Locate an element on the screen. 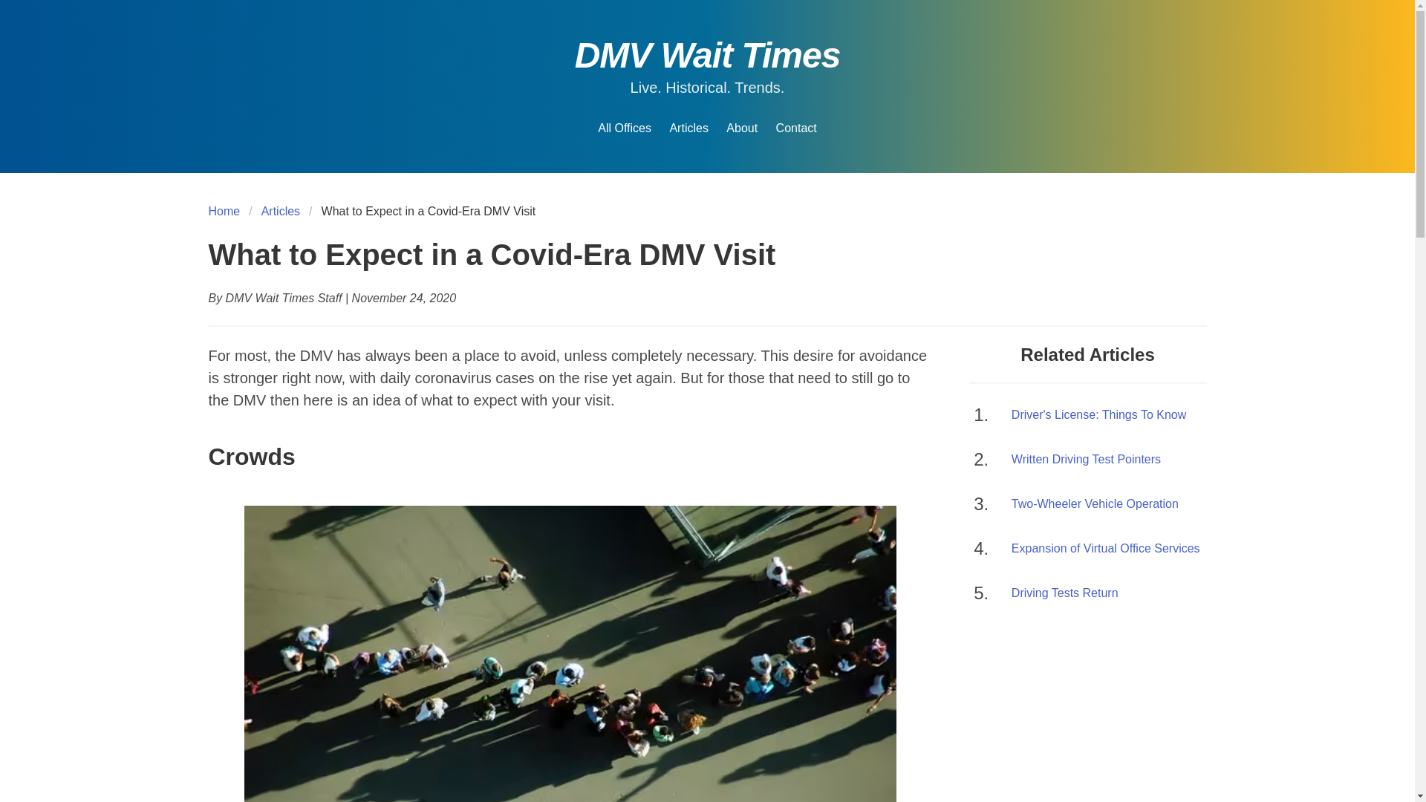 The width and height of the screenshot is (1426, 802). Driving Tests Return is located at coordinates (1108, 593).